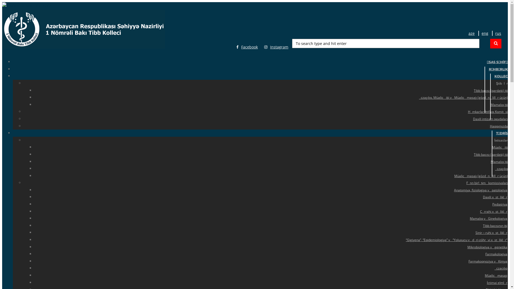 This screenshot has width=514, height=289. What do you see at coordinates (500, 204) in the screenshot?
I see `Pediatriya` at bounding box center [500, 204].